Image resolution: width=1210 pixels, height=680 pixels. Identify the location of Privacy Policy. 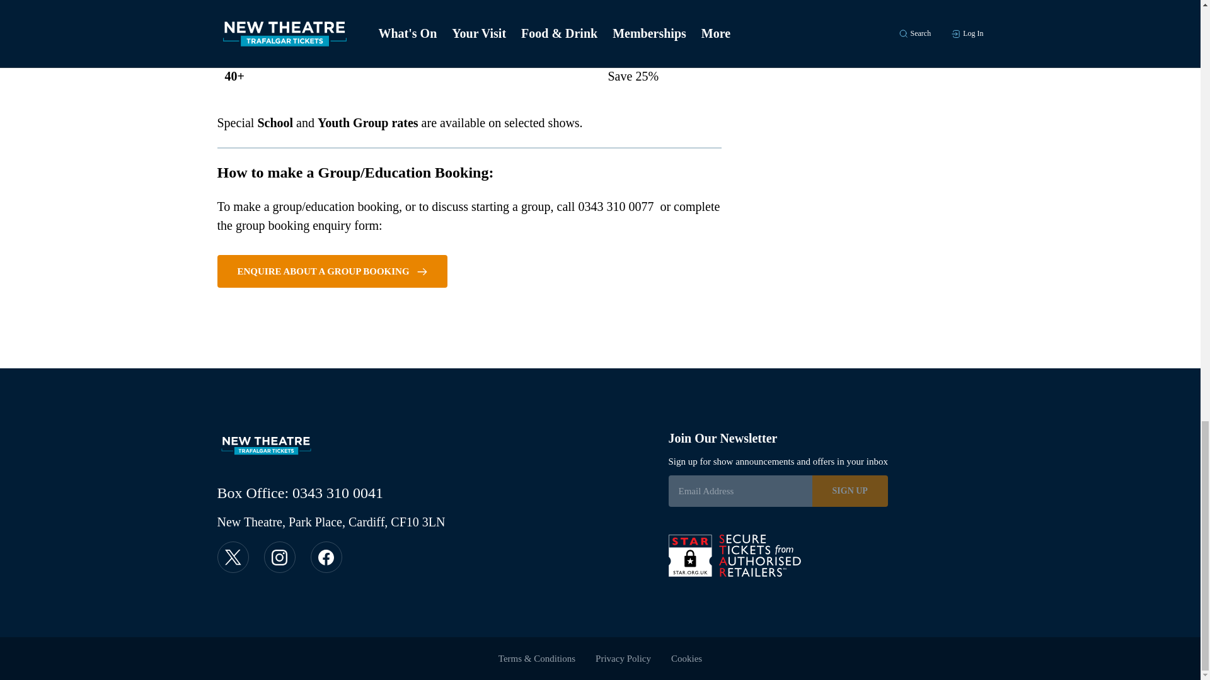
(623, 659).